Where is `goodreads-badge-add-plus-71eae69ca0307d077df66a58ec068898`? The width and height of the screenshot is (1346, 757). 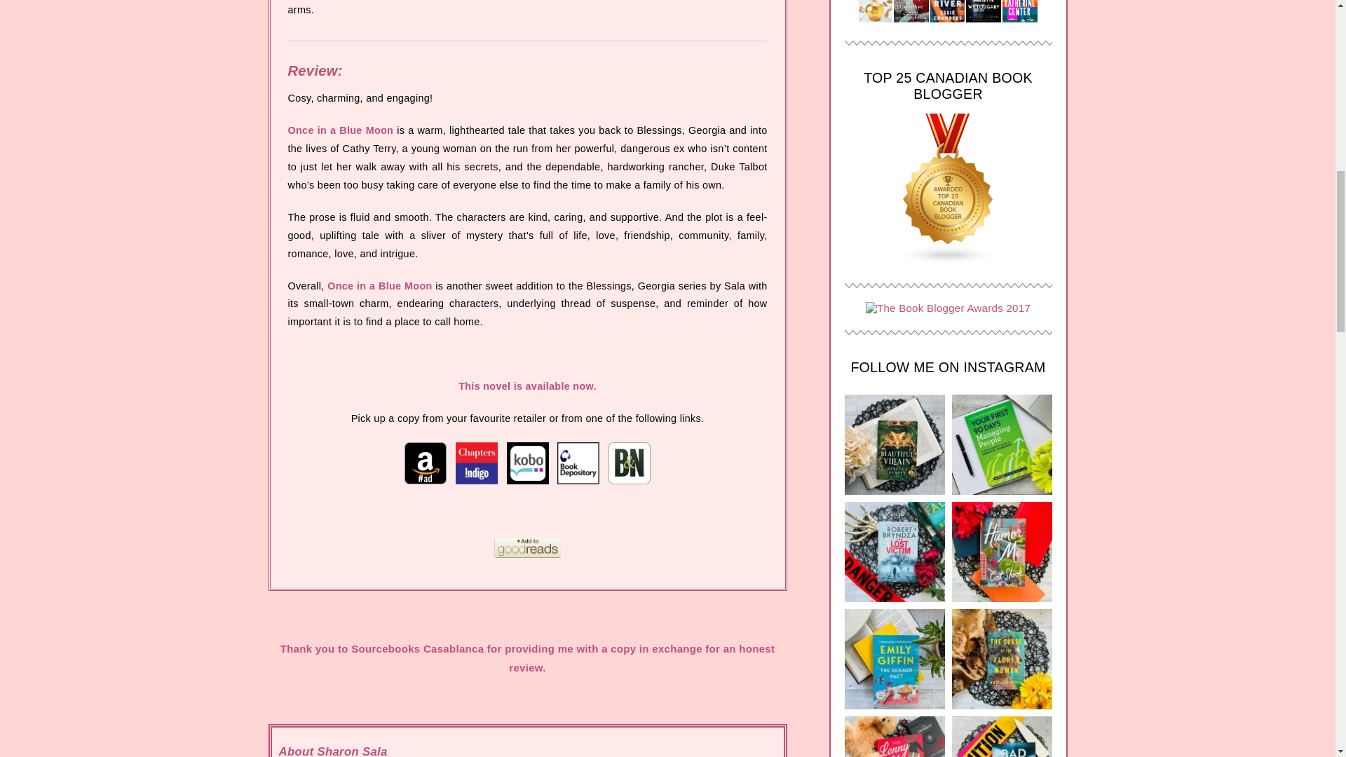 goodreads-badge-add-plus-71eae69ca0307d077df66a58ec068898 is located at coordinates (527, 547).